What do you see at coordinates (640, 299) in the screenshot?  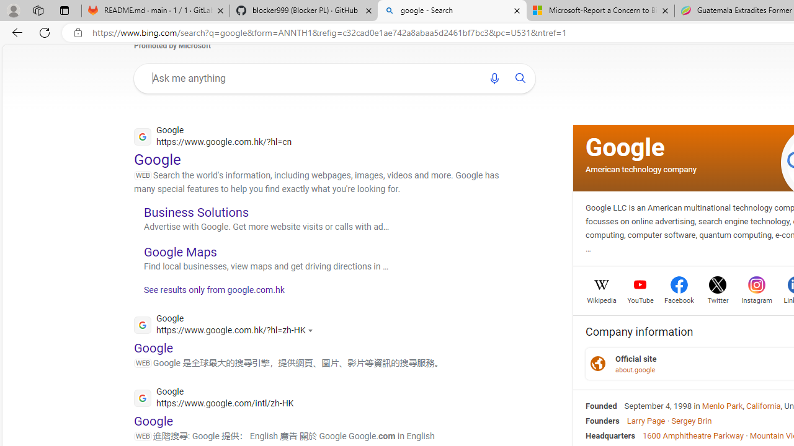 I see `YouTube` at bounding box center [640, 299].